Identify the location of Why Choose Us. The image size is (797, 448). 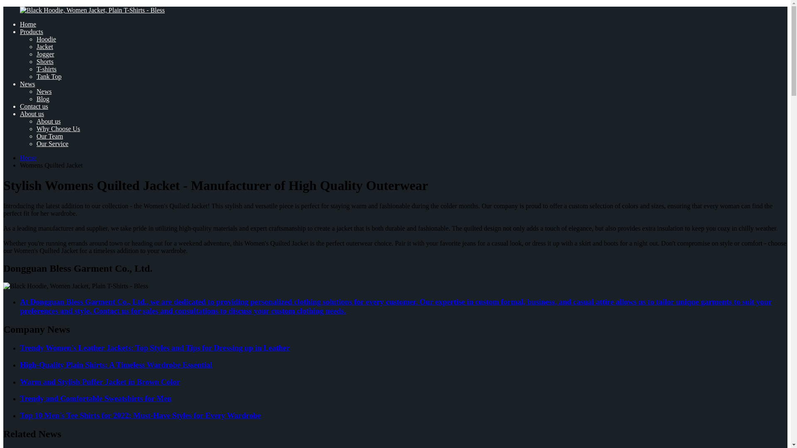
(58, 129).